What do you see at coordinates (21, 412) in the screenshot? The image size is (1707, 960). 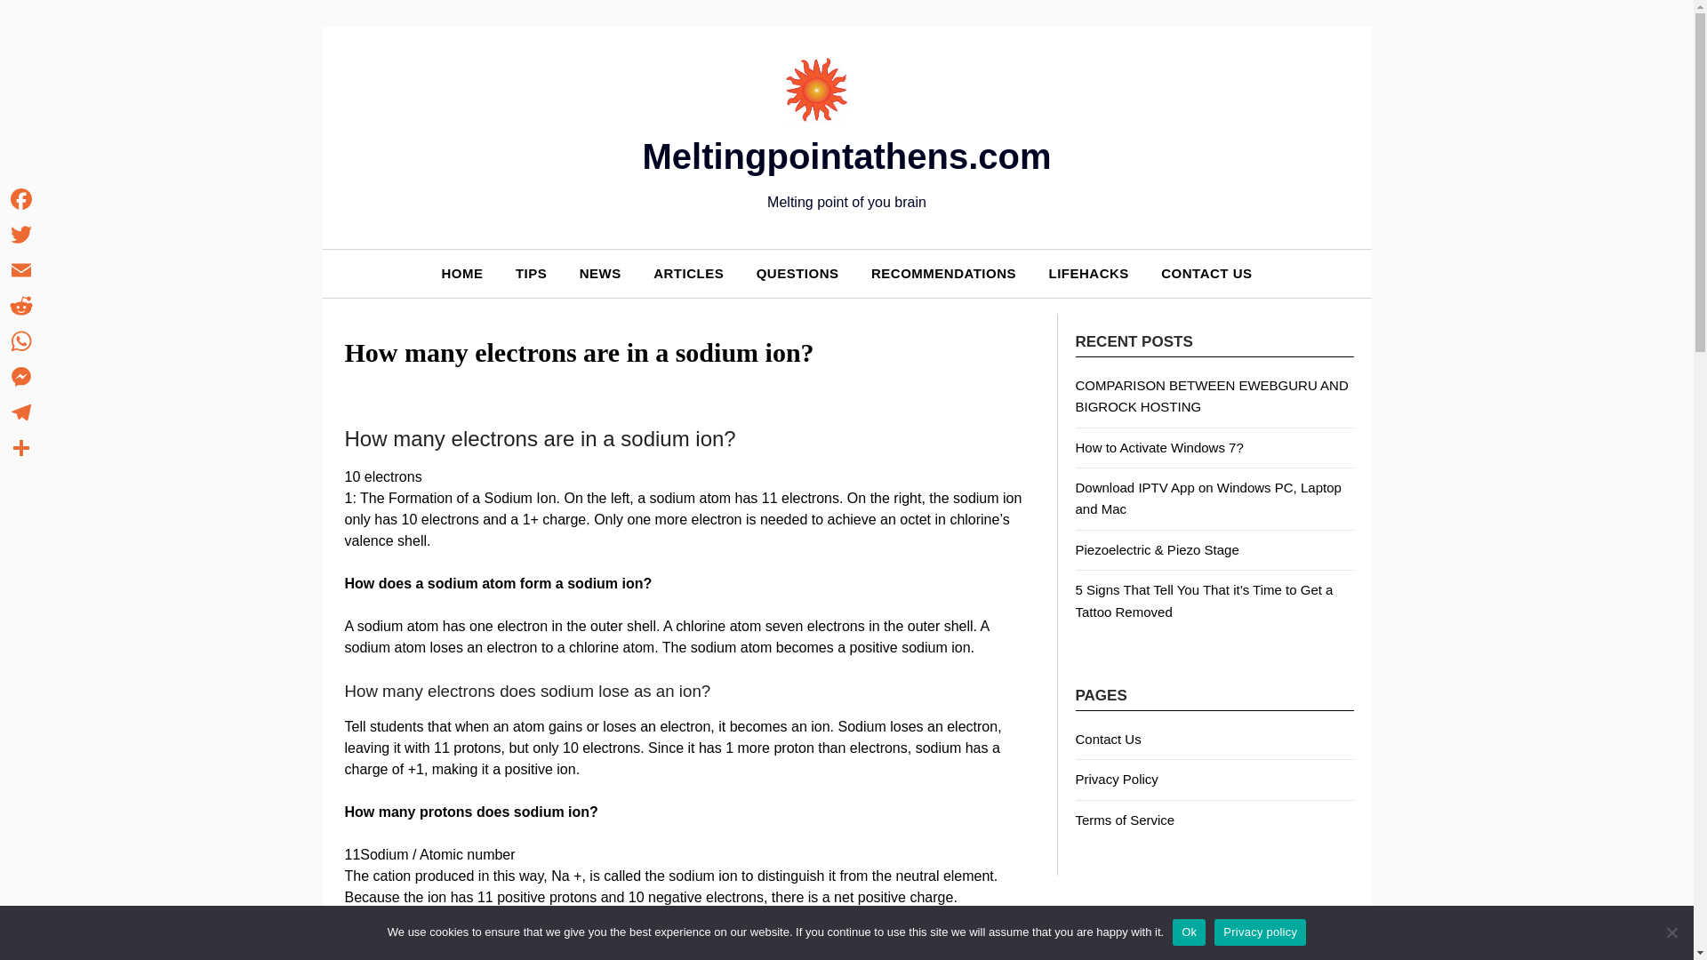 I see `Telegram` at bounding box center [21, 412].